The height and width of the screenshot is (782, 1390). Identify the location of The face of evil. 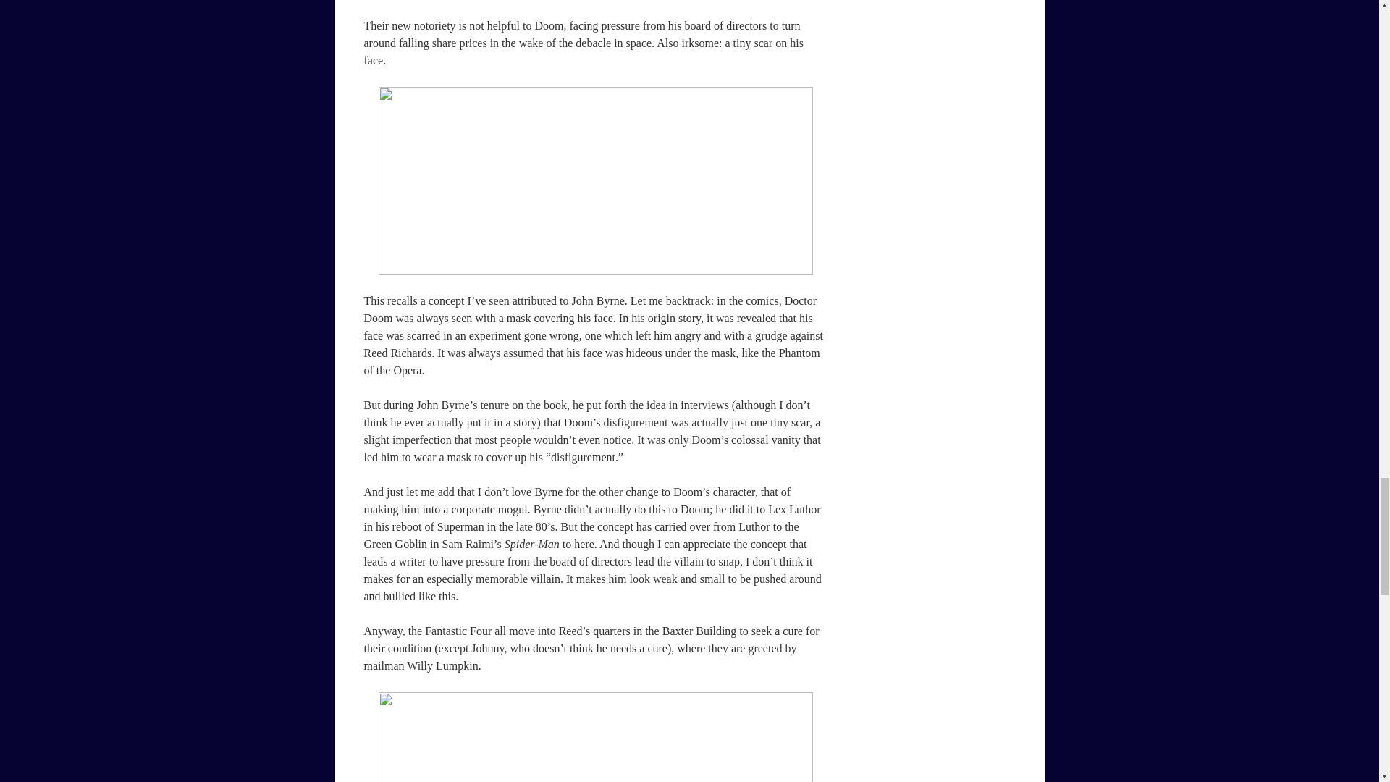
(595, 181).